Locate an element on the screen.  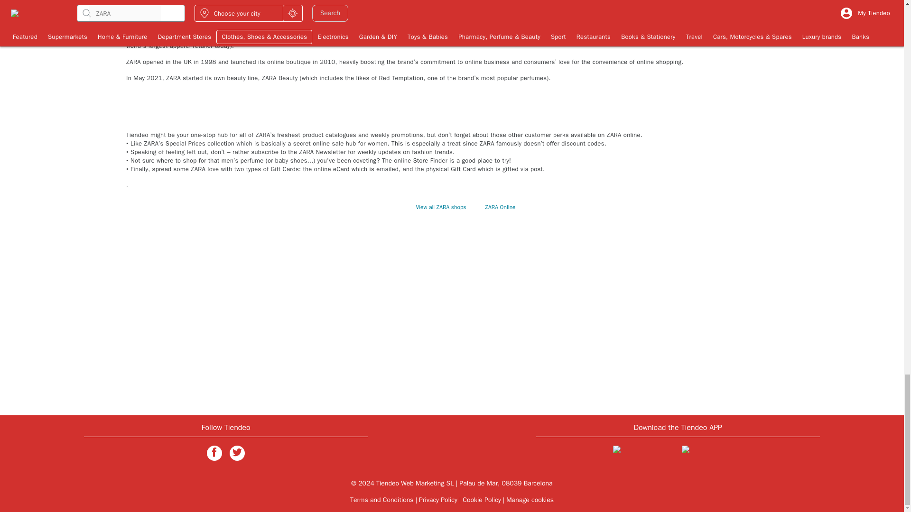
facebook is located at coordinates (214, 453).